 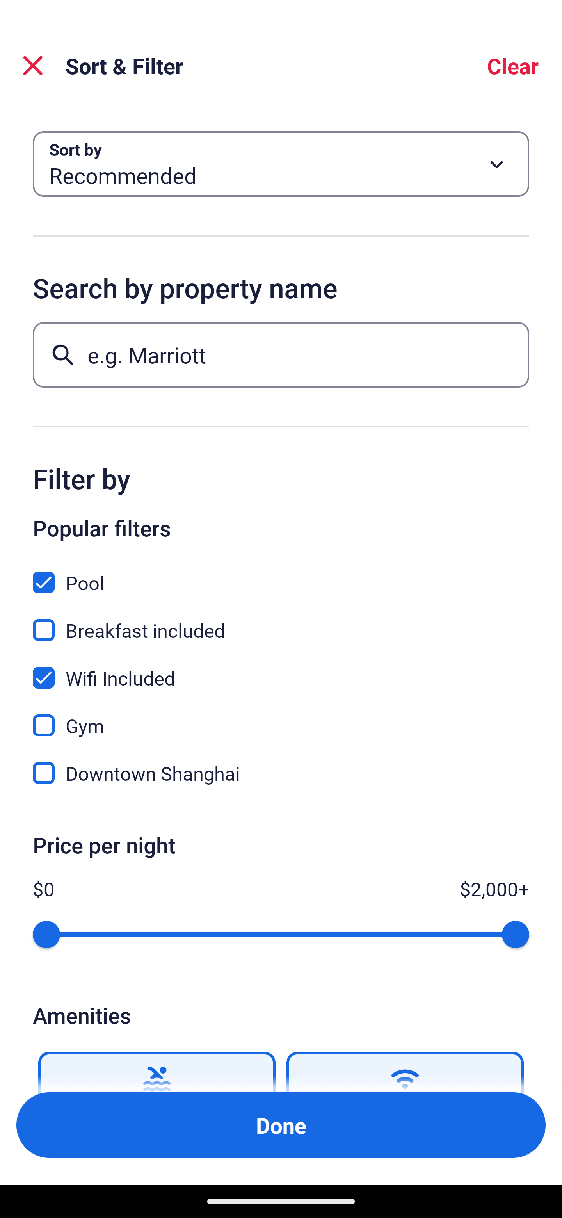 I want to click on Downtown Shanghai, Downtown Shanghai, so click(x=281, y=773).